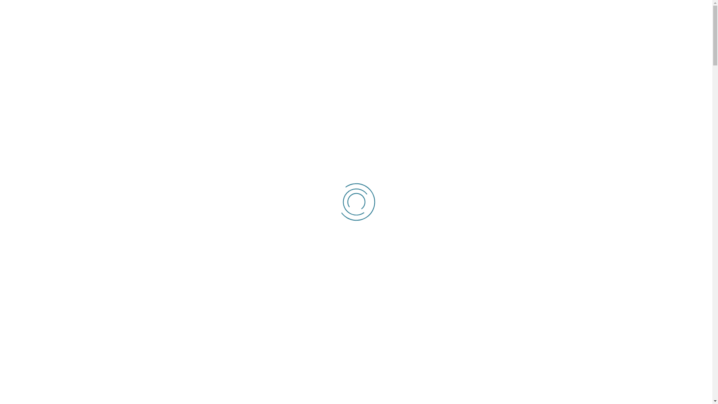  Describe the element at coordinates (182, 37) in the screenshot. I see `Equal Opportunity Training` at that location.